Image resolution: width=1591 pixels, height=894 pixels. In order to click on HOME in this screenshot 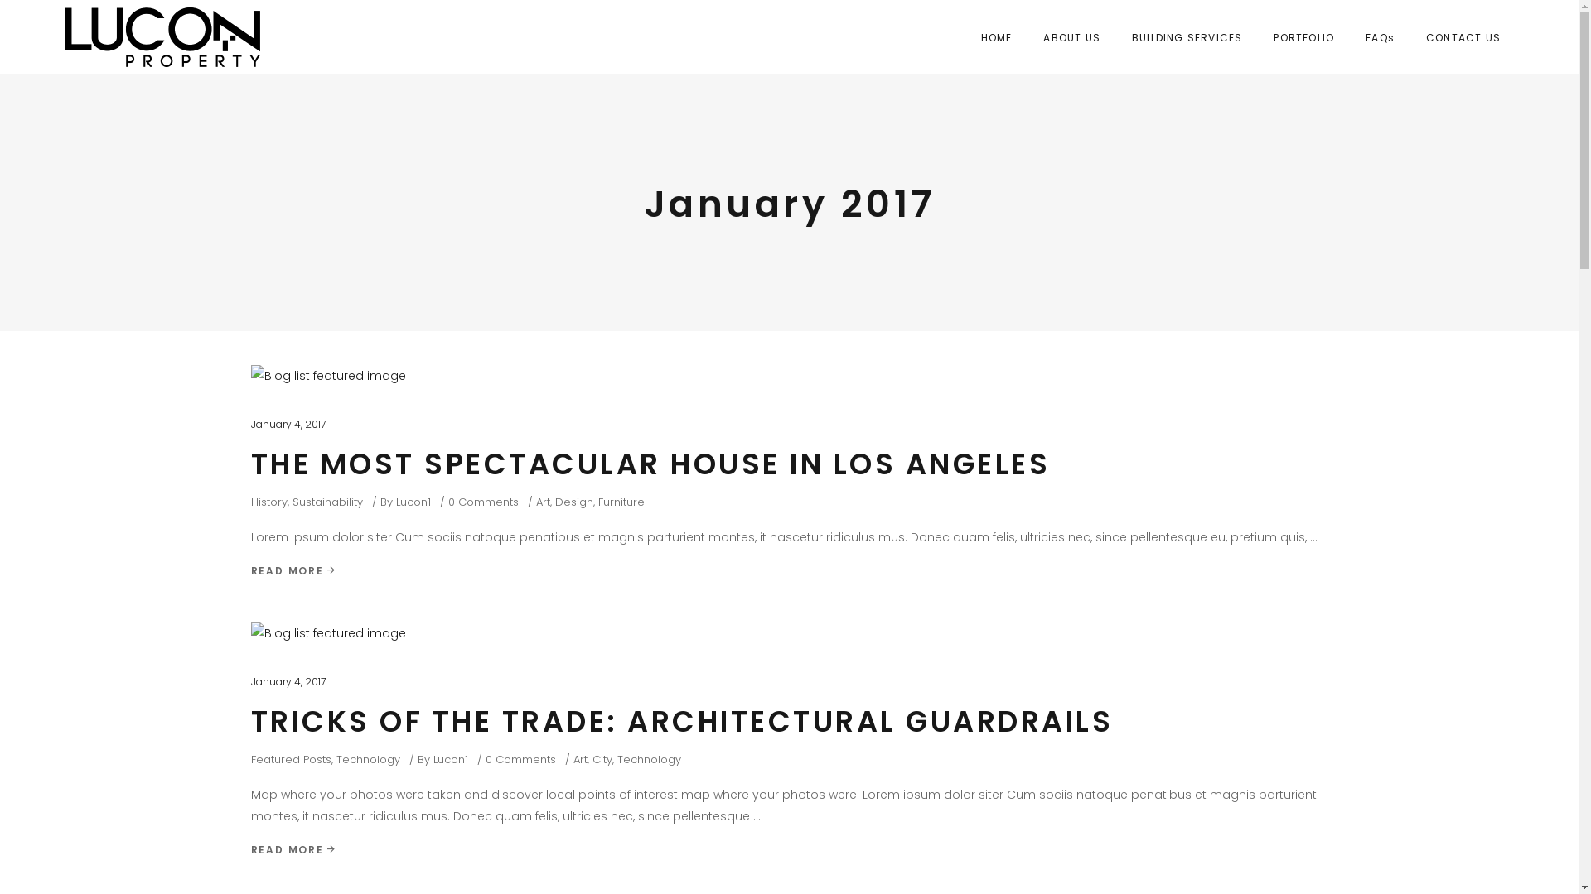, I will do `click(997, 37)`.